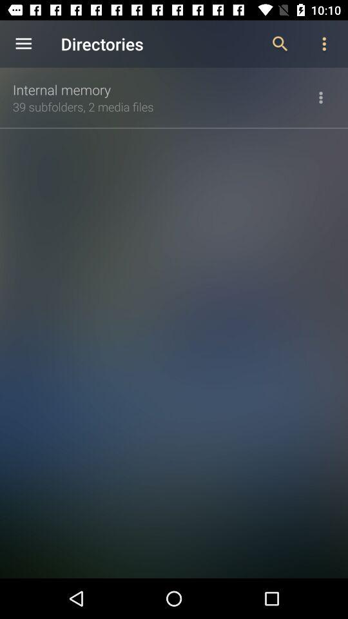 Image resolution: width=348 pixels, height=619 pixels. Describe the element at coordinates (280, 44) in the screenshot. I see `select the item next to the directories icon` at that location.